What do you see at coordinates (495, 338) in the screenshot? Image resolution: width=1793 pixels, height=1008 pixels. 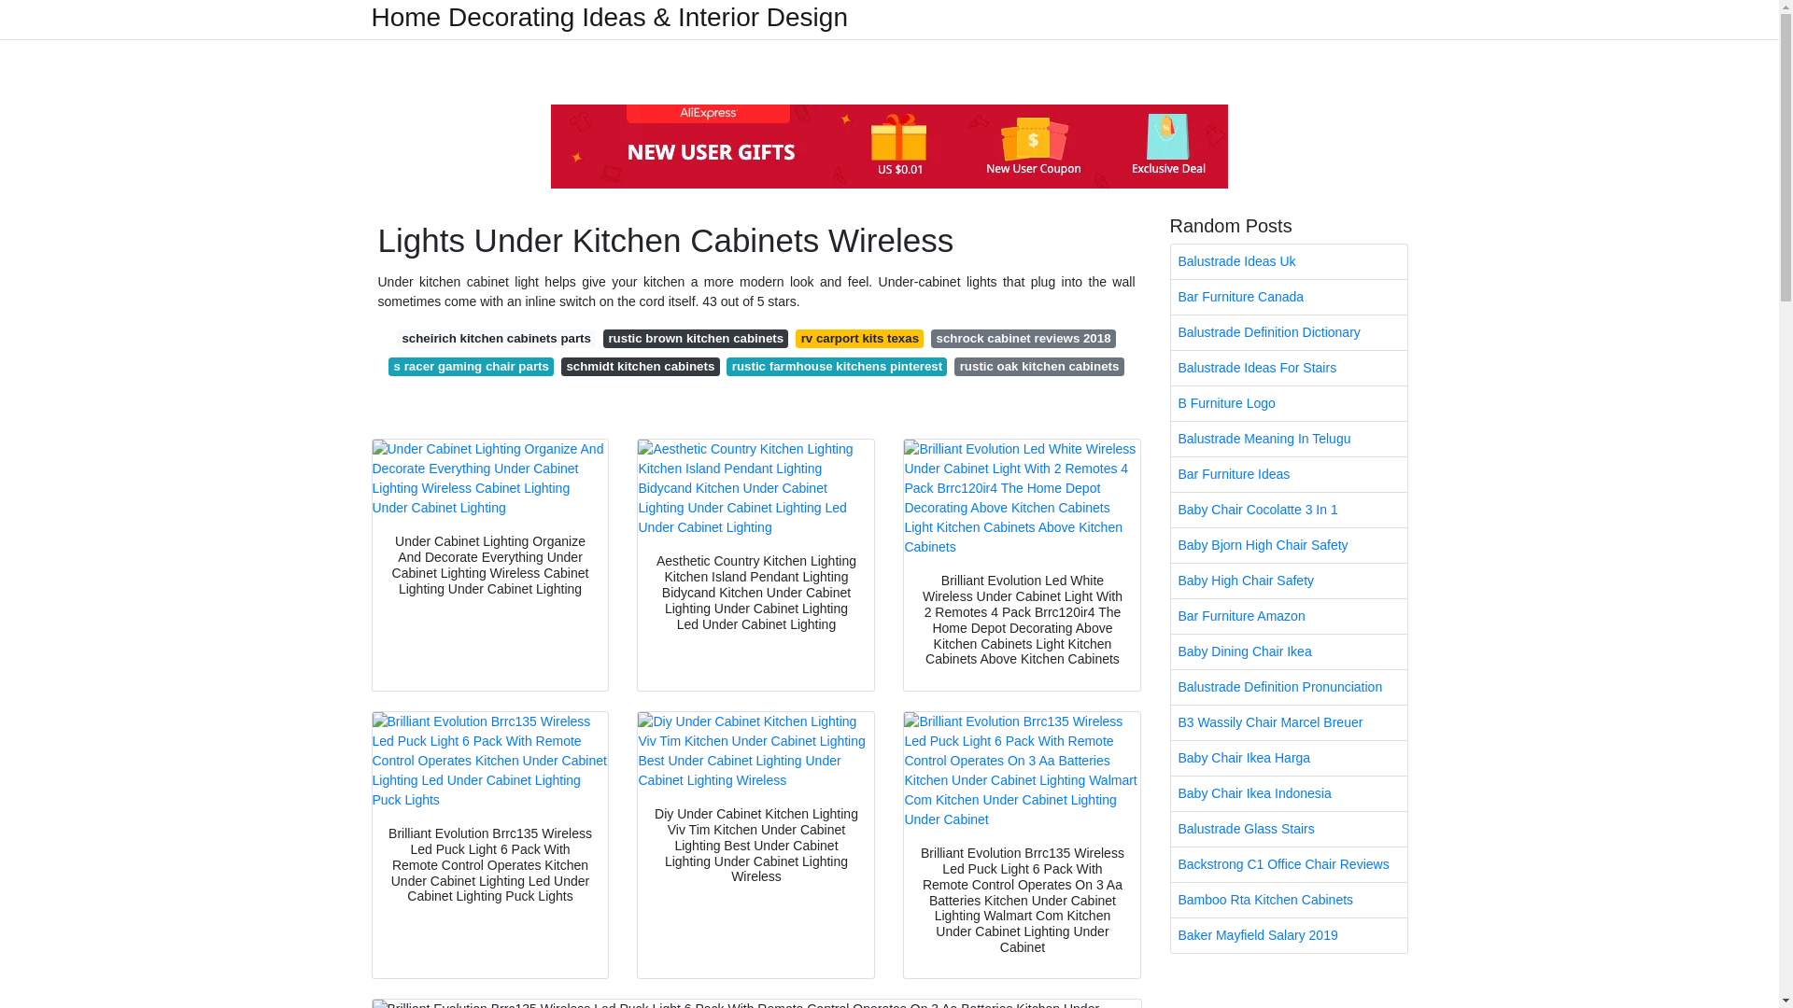 I see `scheirich kitchen cabinets parts` at bounding box center [495, 338].